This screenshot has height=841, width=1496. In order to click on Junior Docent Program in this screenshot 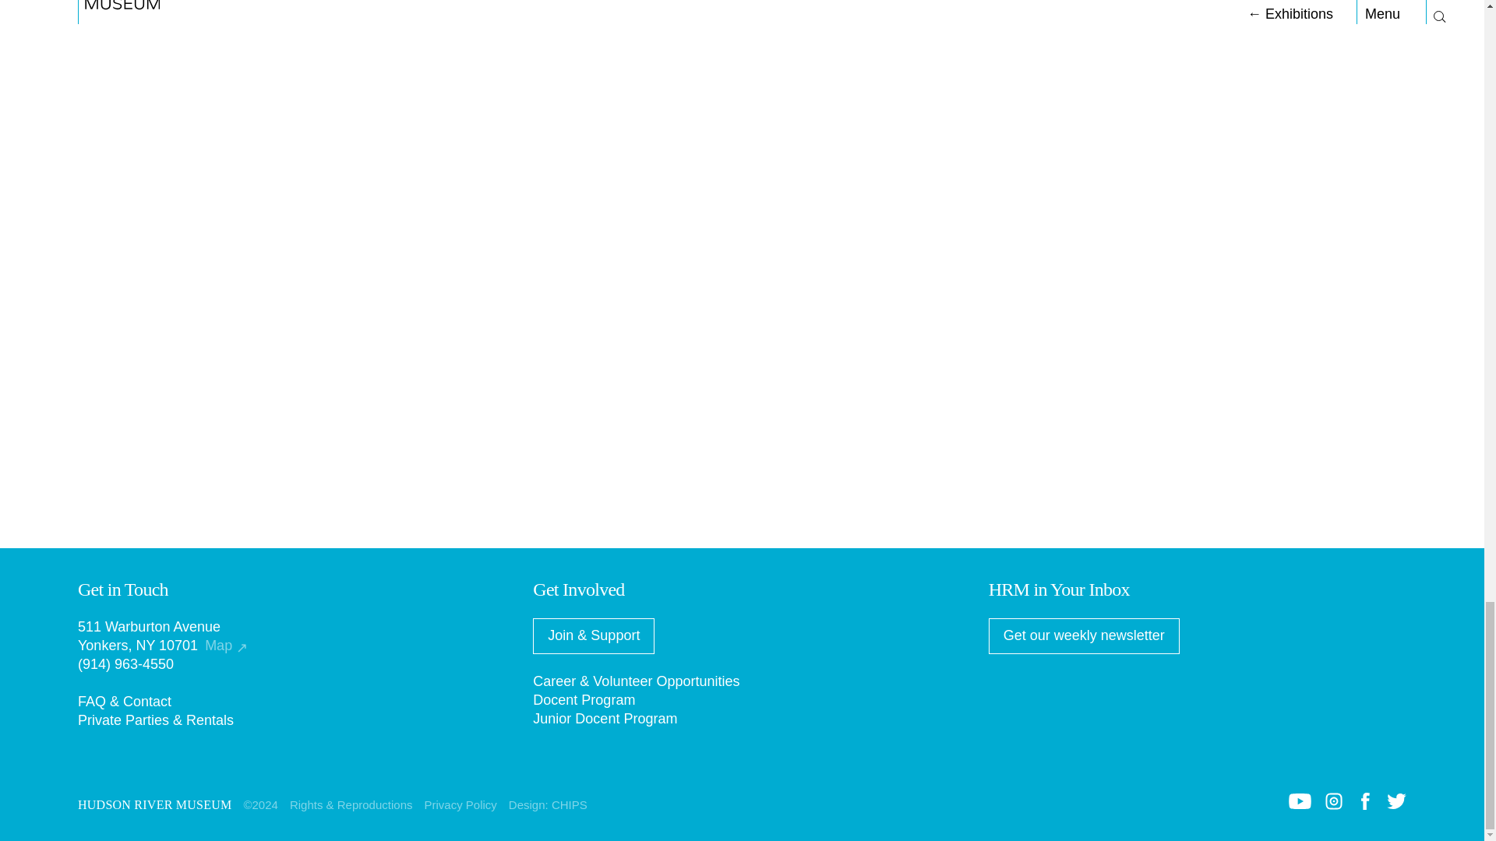, I will do `click(605, 718)`.